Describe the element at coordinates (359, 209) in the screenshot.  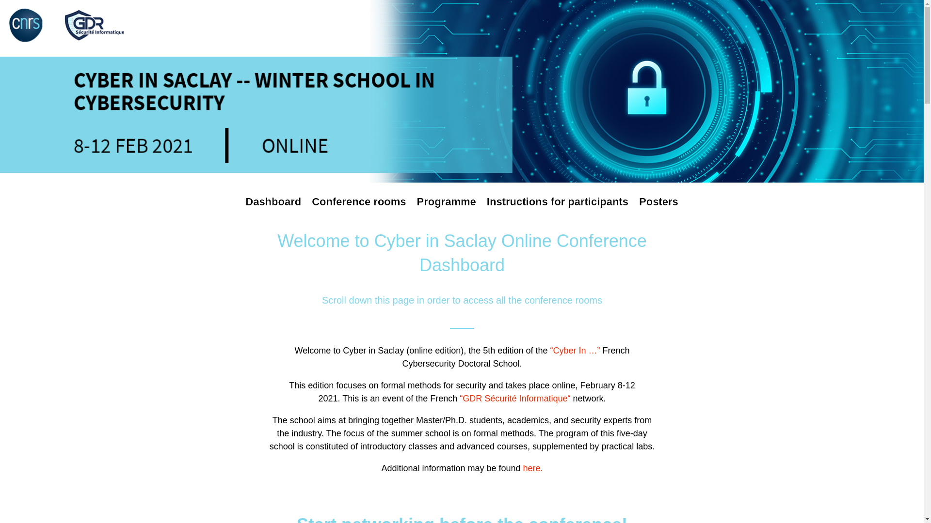
I see `Conference rooms` at that location.